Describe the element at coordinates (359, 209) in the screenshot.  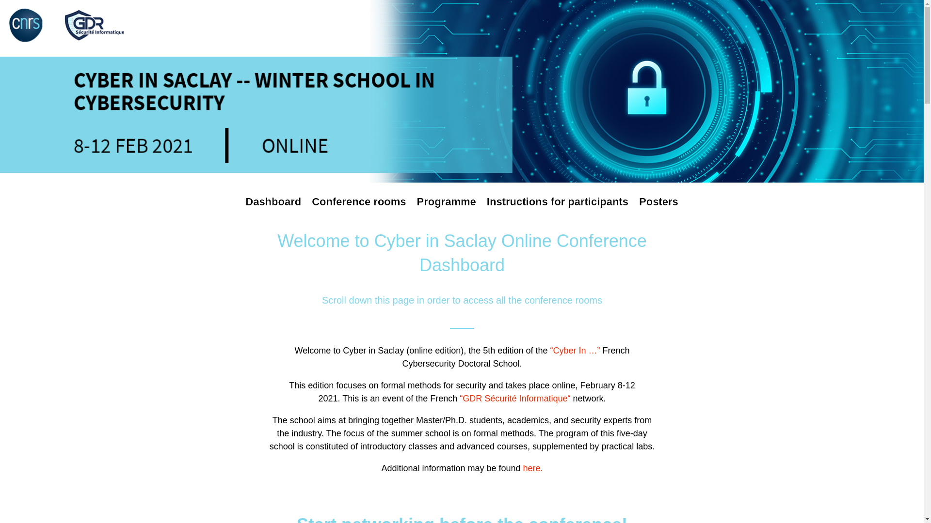
I see `Conference rooms` at that location.